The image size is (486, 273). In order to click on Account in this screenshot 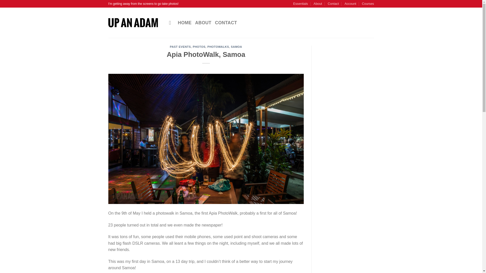, I will do `click(350, 4)`.